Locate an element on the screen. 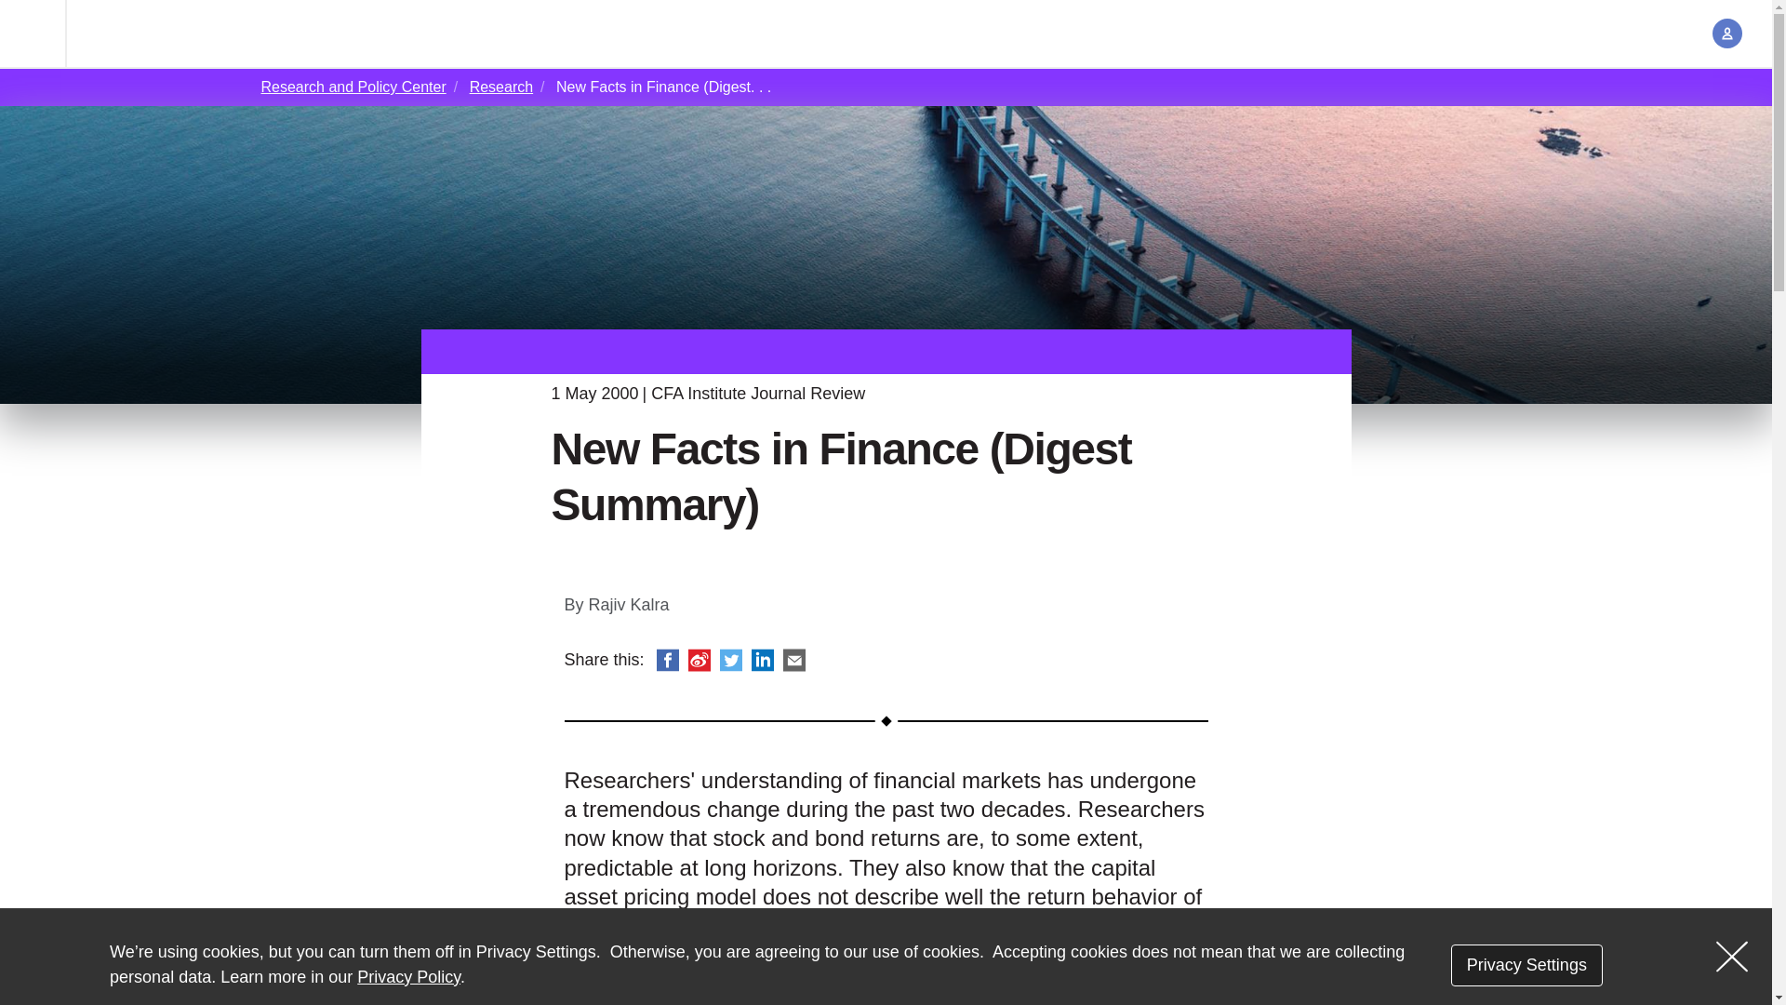 The height and width of the screenshot is (1005, 1786). Share on Facebook is located at coordinates (668, 659).